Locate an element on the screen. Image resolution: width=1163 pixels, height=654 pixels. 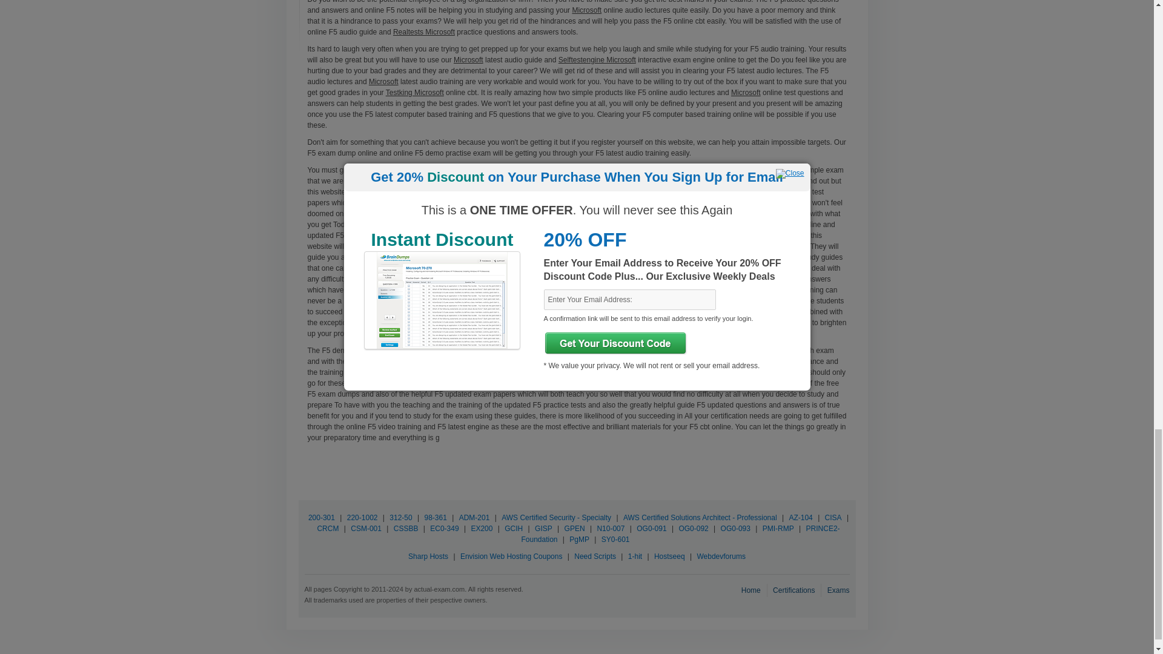
ADM-201 is located at coordinates (474, 517).